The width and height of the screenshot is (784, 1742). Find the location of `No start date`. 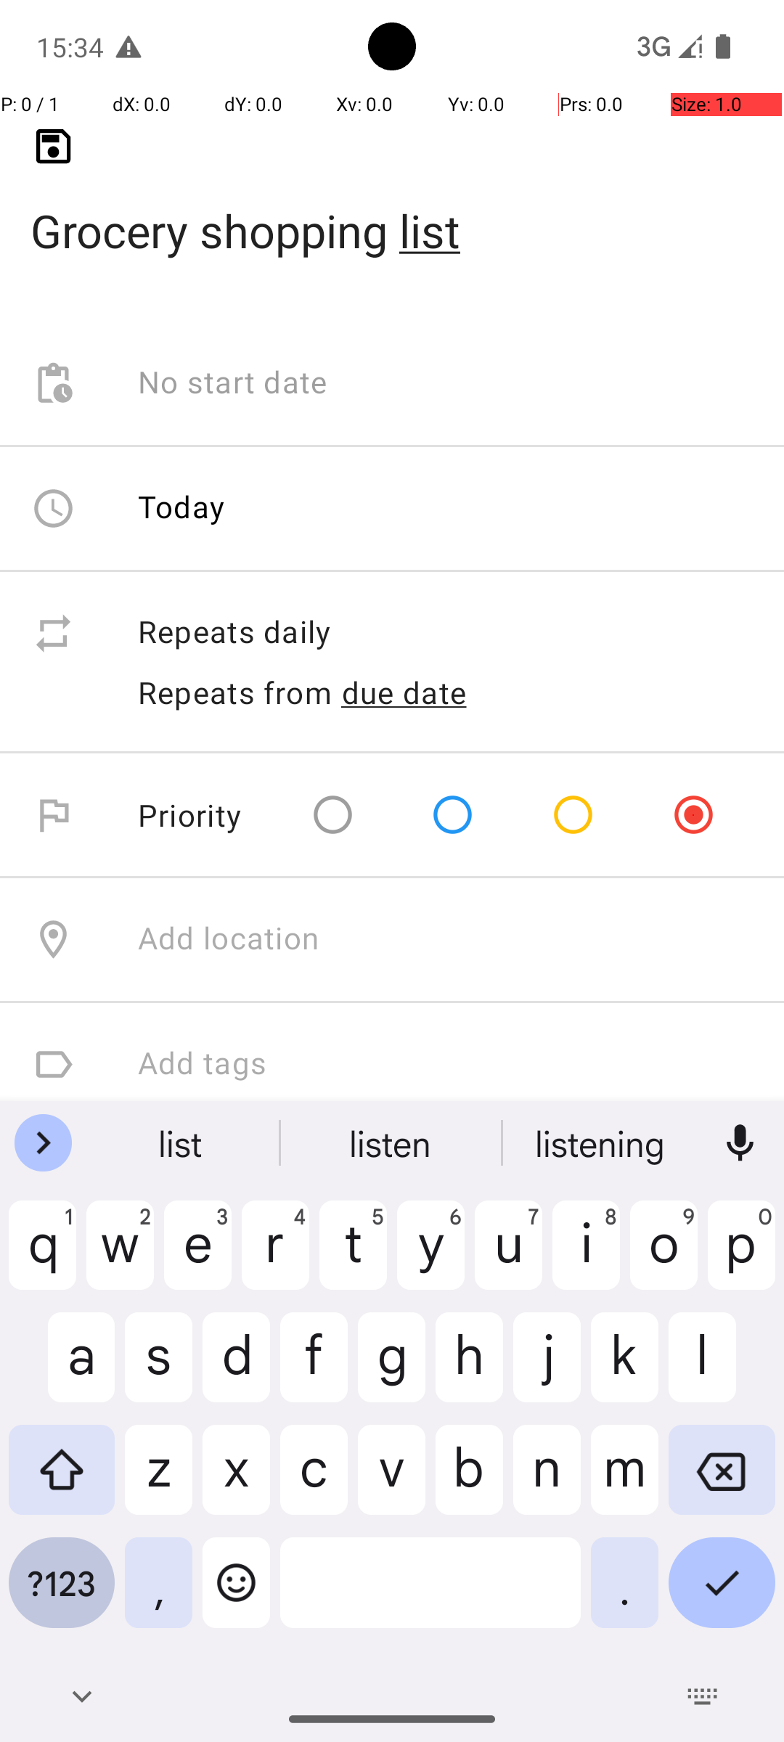

No start date is located at coordinates (233, 383).